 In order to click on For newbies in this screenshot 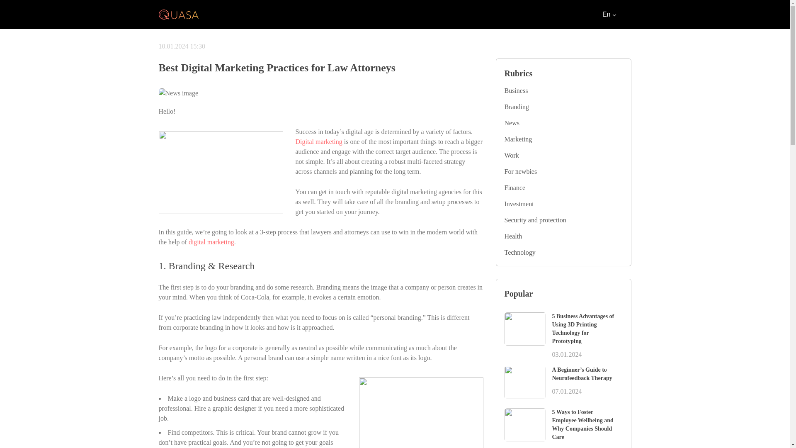, I will do `click(563, 171)`.